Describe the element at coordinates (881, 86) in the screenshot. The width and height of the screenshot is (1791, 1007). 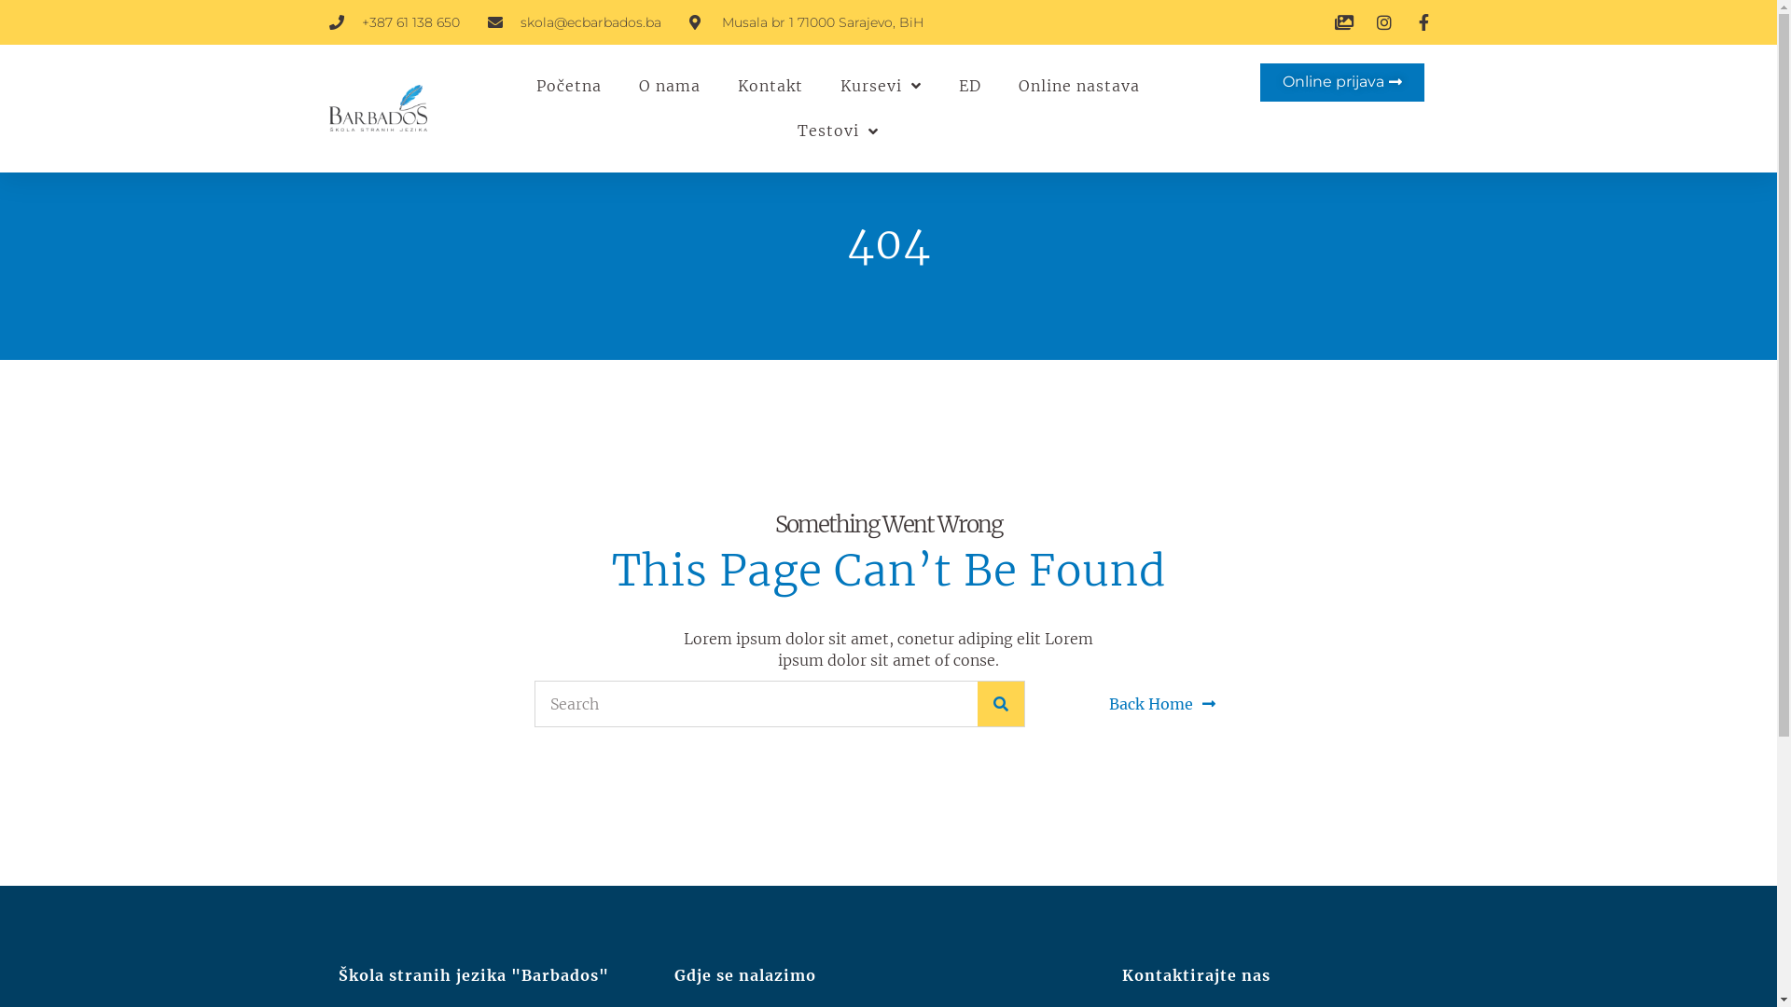
I see `Kursevi` at that location.